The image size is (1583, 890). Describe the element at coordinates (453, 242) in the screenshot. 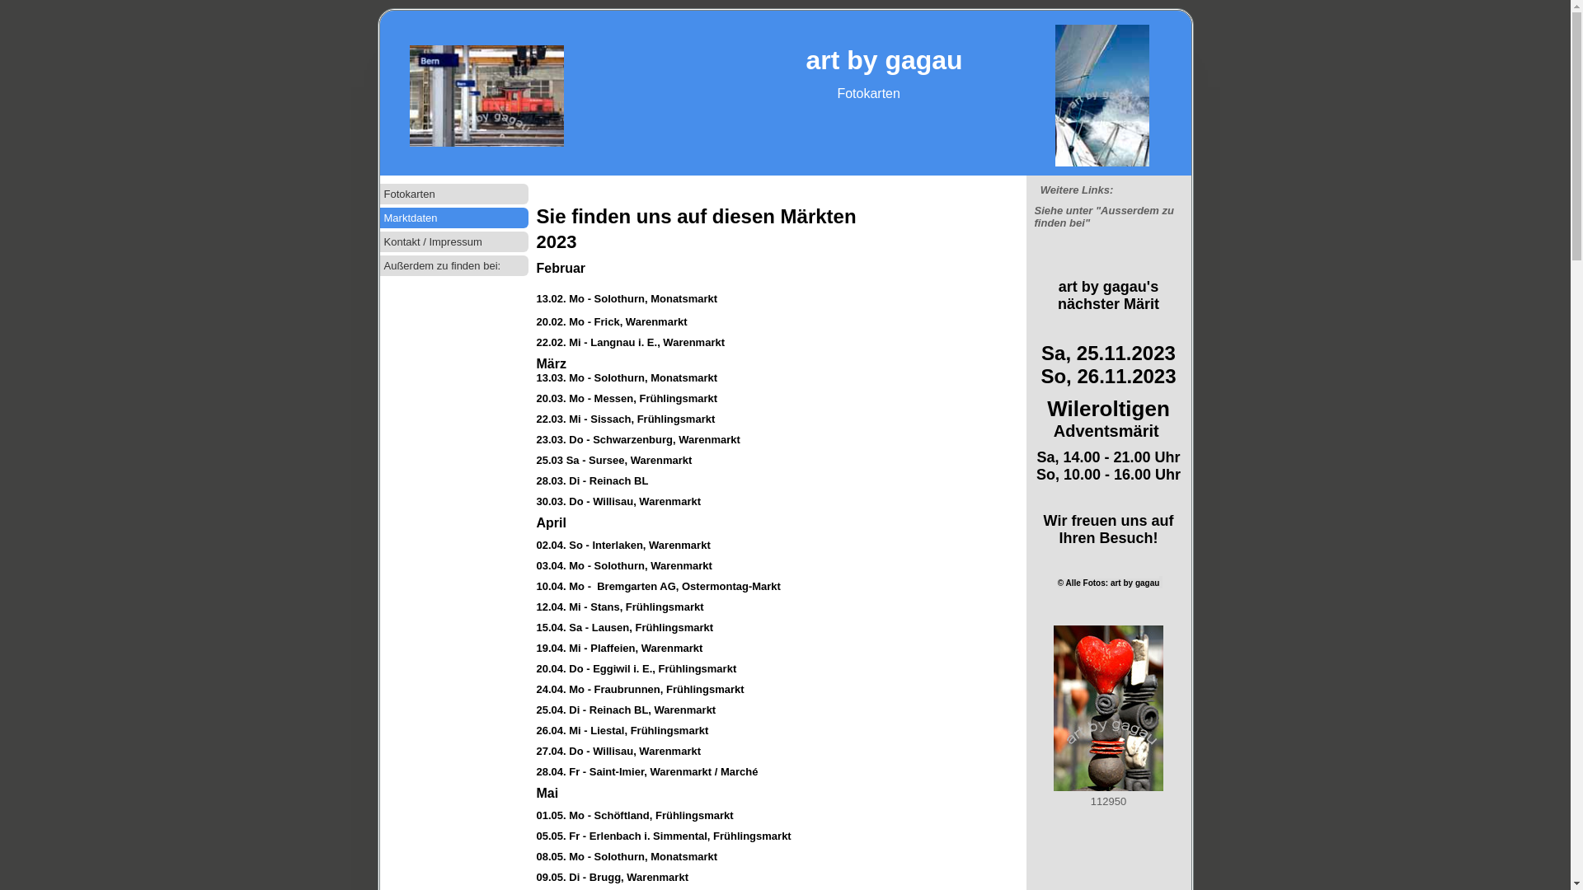

I see `Kontakt / Impressum` at that location.